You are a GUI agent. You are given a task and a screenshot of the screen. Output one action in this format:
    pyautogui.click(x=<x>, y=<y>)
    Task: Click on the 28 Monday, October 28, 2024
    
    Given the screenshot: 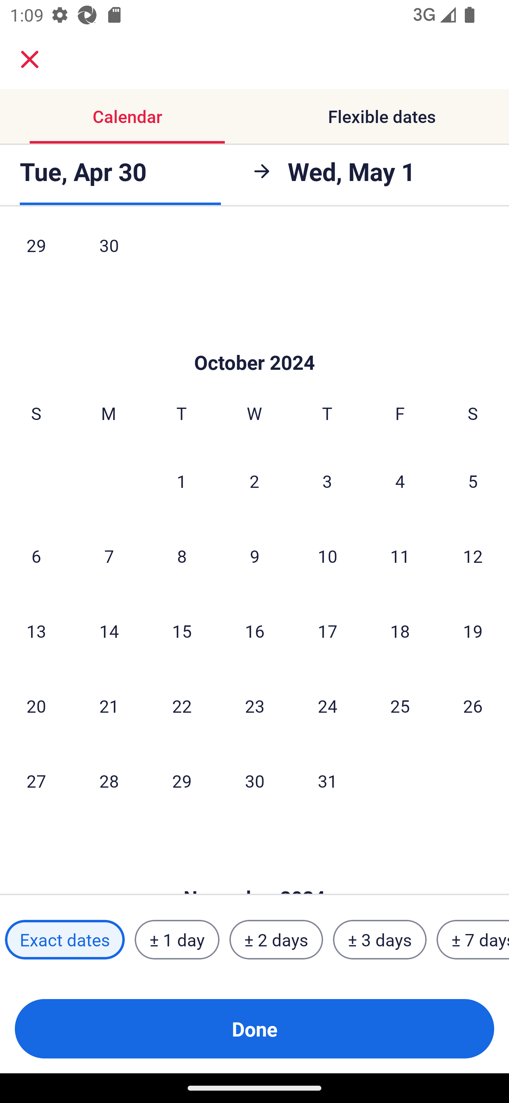 What is the action you would take?
    pyautogui.click(x=109, y=781)
    